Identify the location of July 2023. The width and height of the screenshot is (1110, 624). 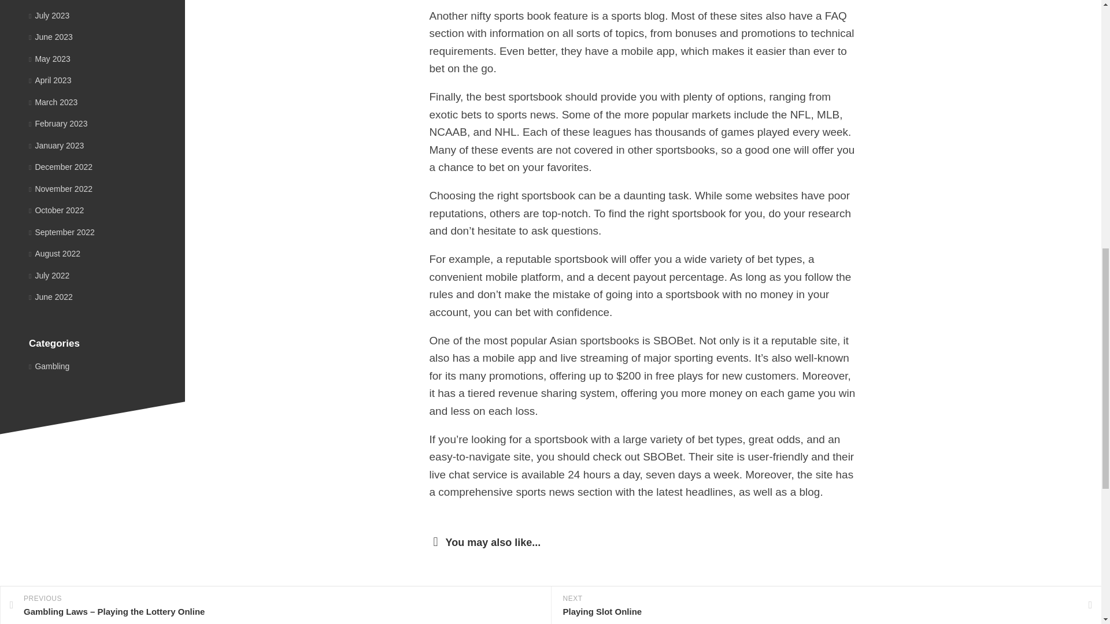
(49, 15).